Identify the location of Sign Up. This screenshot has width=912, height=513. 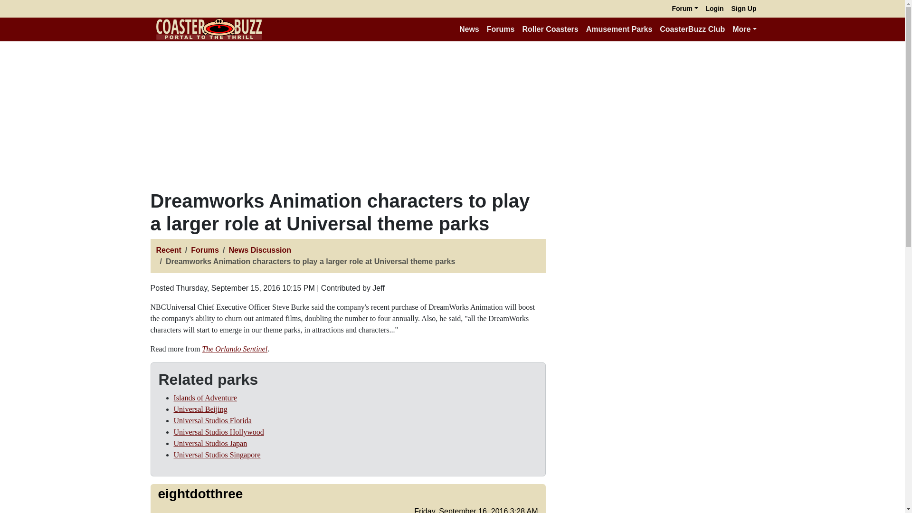
(744, 9).